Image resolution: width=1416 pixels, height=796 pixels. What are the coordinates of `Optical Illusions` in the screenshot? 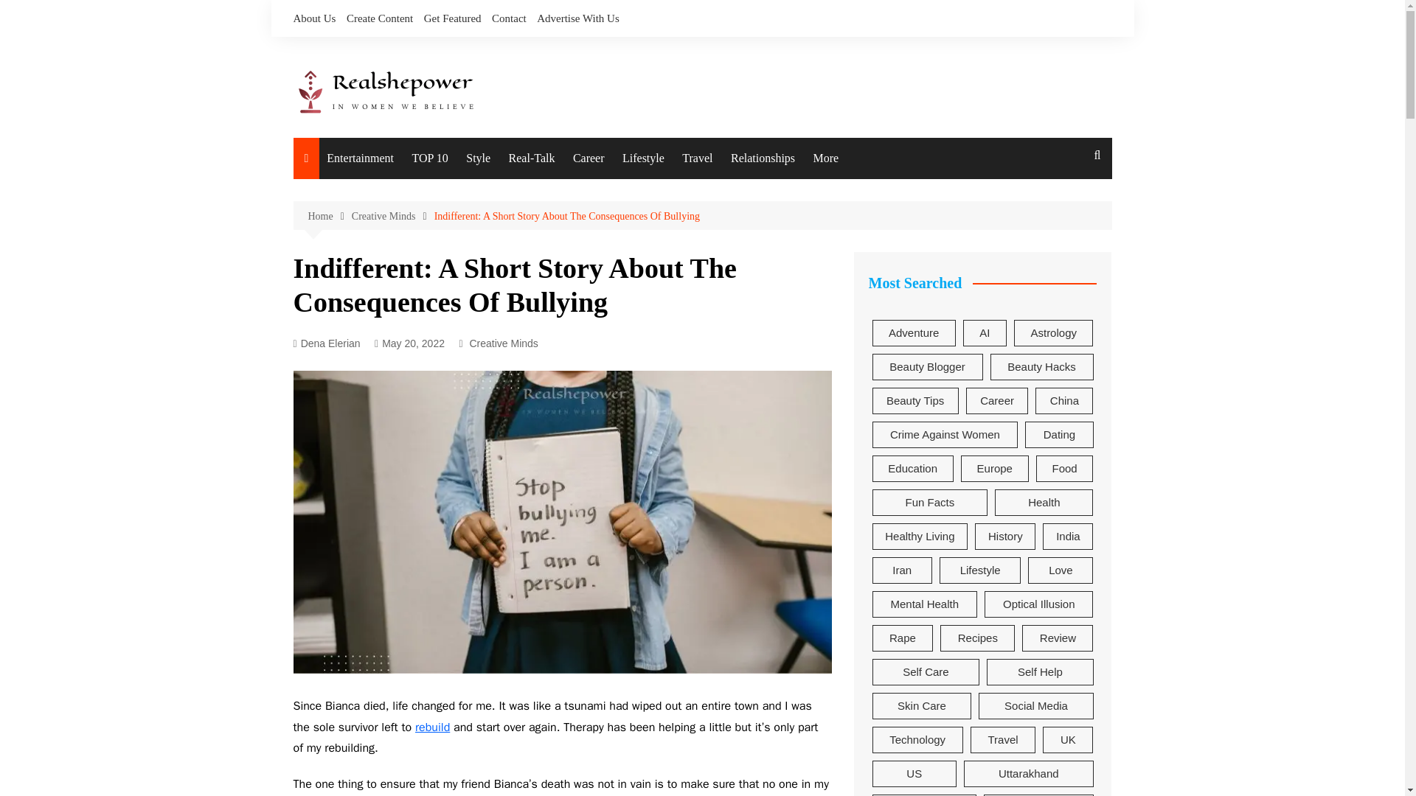 It's located at (400, 289).